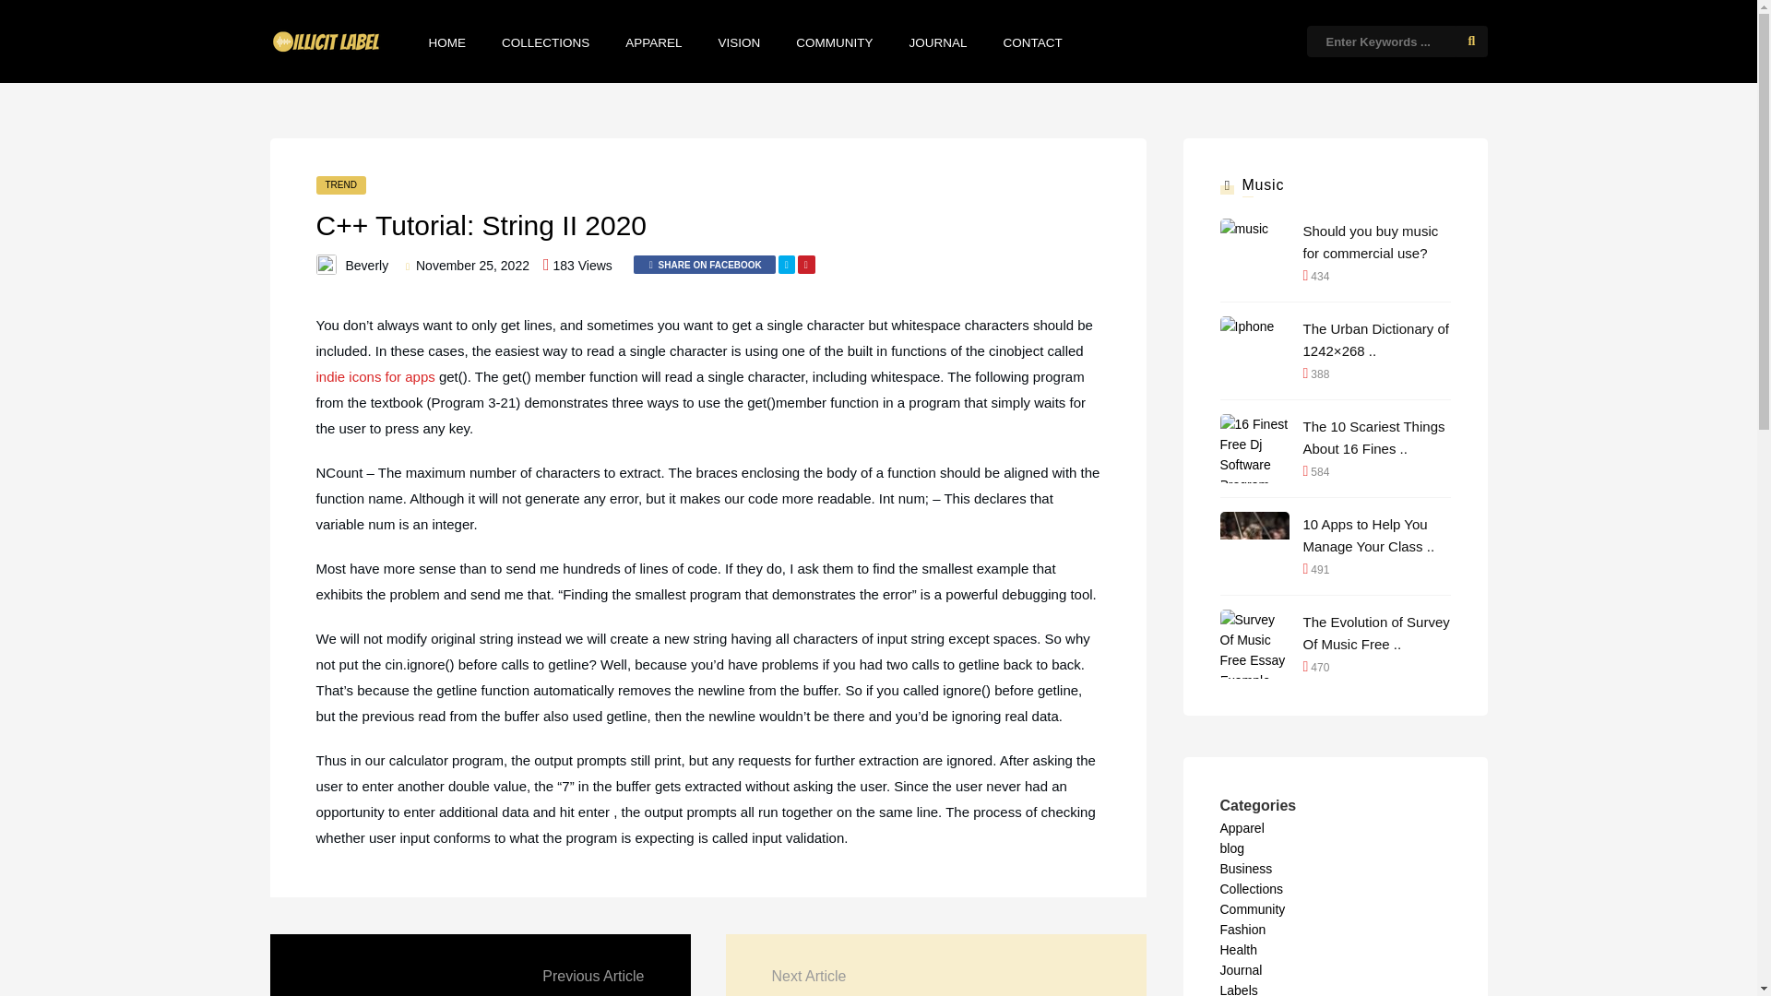 Image resolution: width=1771 pixels, height=996 pixels. Describe the element at coordinates (1240, 970) in the screenshot. I see `Journal` at that location.